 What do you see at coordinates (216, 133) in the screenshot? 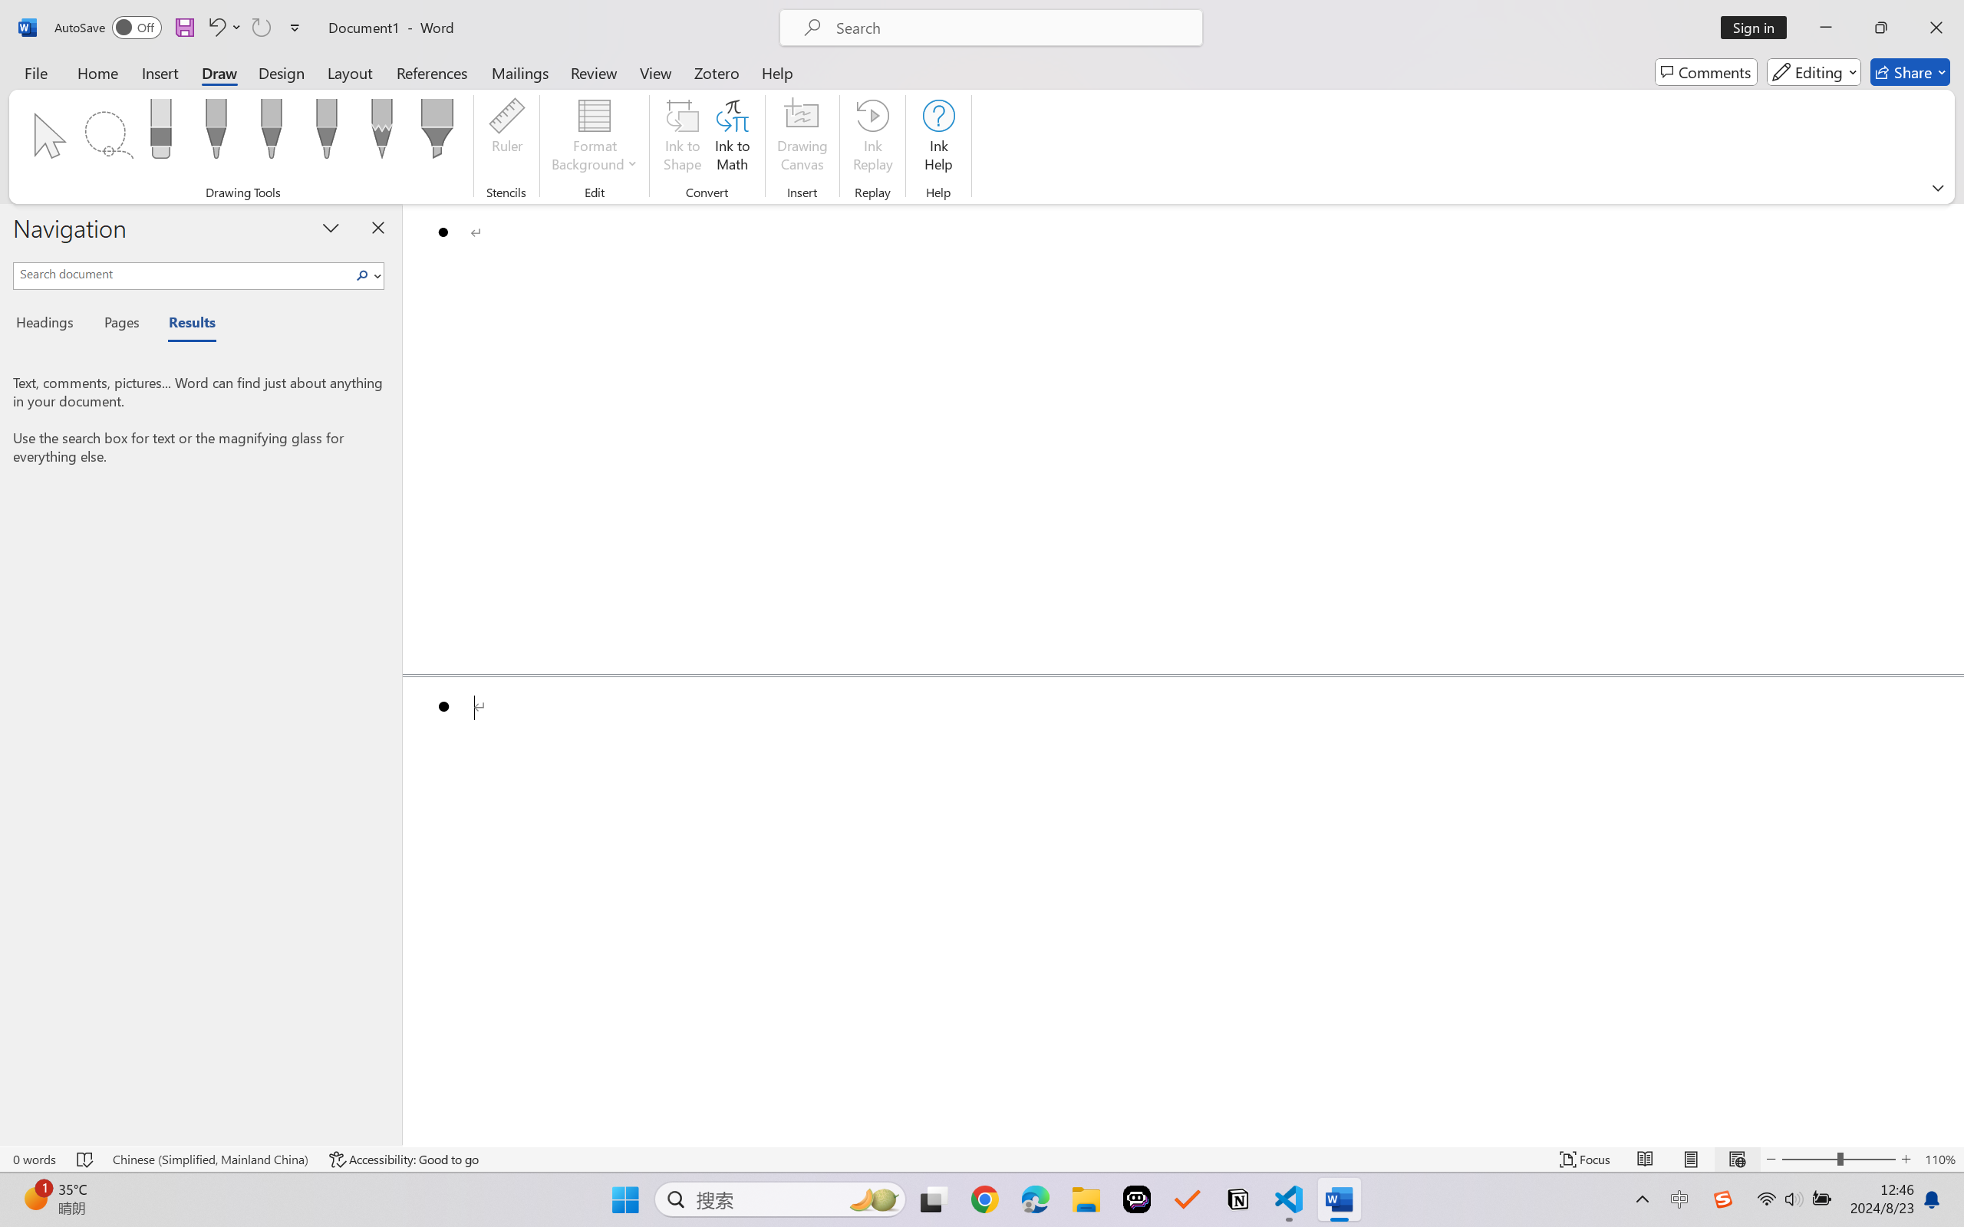
I see `Pen: Black, 0.5 mm` at bounding box center [216, 133].